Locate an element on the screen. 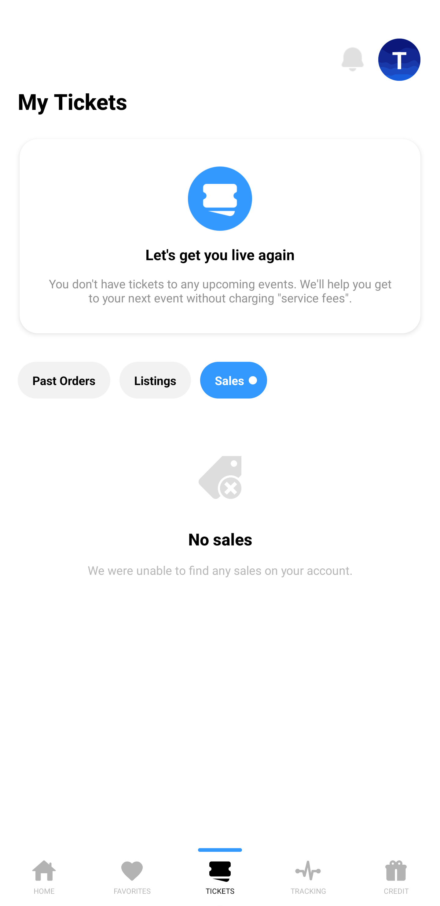 This screenshot has height=906, width=440. TICKETS is located at coordinates (220, 875).